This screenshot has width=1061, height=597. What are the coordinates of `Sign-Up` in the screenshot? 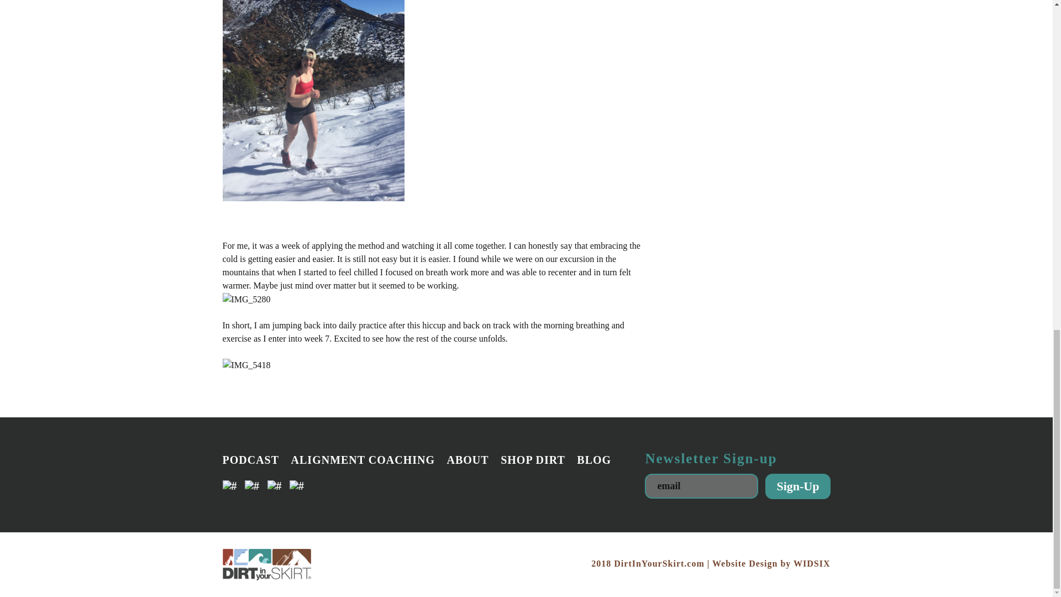 It's located at (797, 486).